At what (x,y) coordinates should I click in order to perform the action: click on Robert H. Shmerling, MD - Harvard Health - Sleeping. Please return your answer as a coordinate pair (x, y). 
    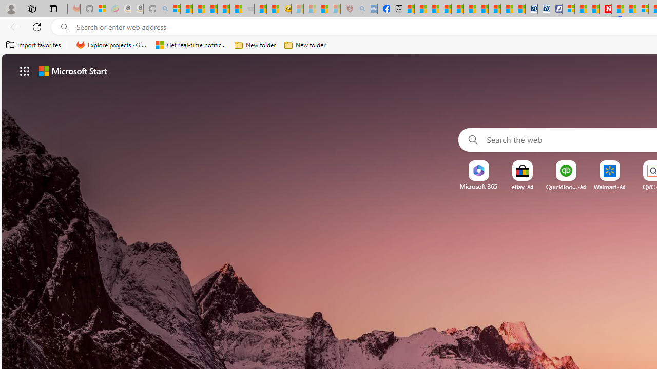
    Looking at the image, I should click on (347, 9).